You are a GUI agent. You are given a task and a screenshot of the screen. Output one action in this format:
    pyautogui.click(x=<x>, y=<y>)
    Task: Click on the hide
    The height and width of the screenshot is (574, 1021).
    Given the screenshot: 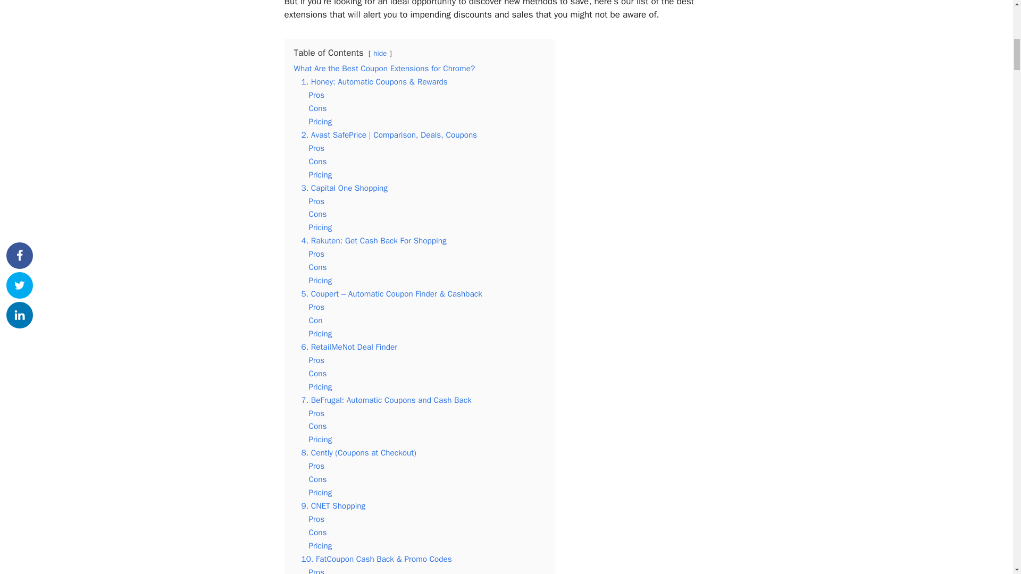 What is the action you would take?
    pyautogui.click(x=380, y=53)
    